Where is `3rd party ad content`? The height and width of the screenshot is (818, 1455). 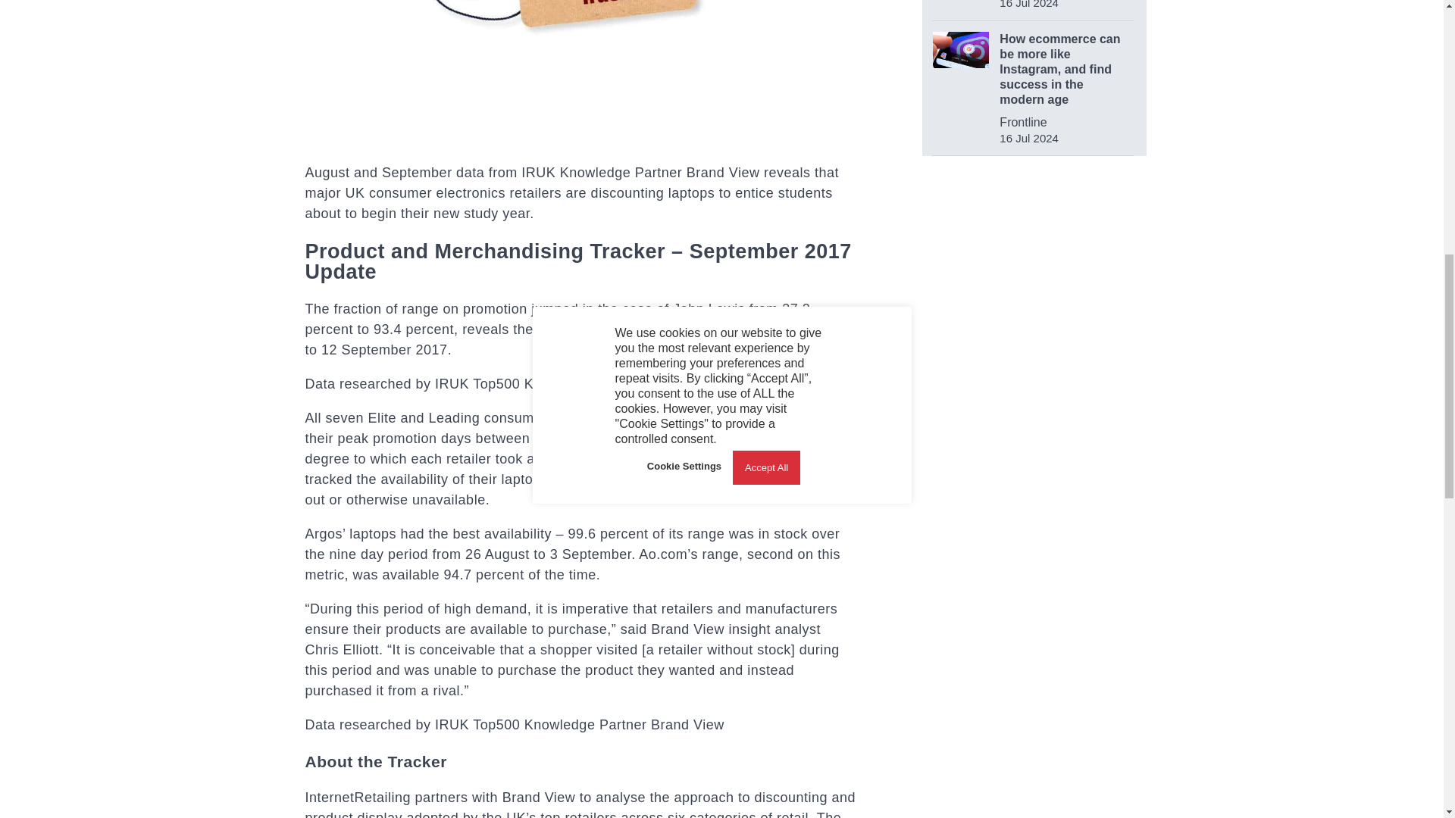 3rd party ad content is located at coordinates (1035, 485).